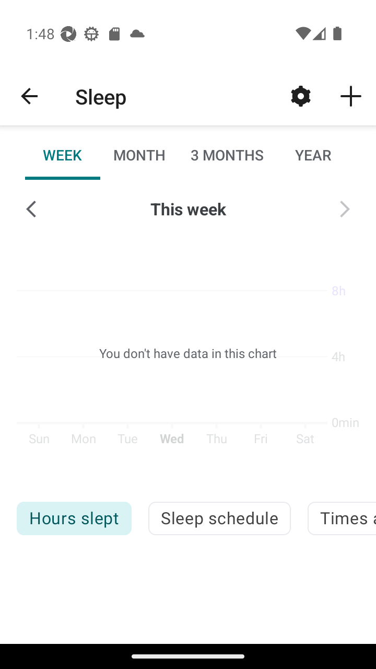 The width and height of the screenshot is (376, 669). I want to click on MONTH, so click(139, 155).